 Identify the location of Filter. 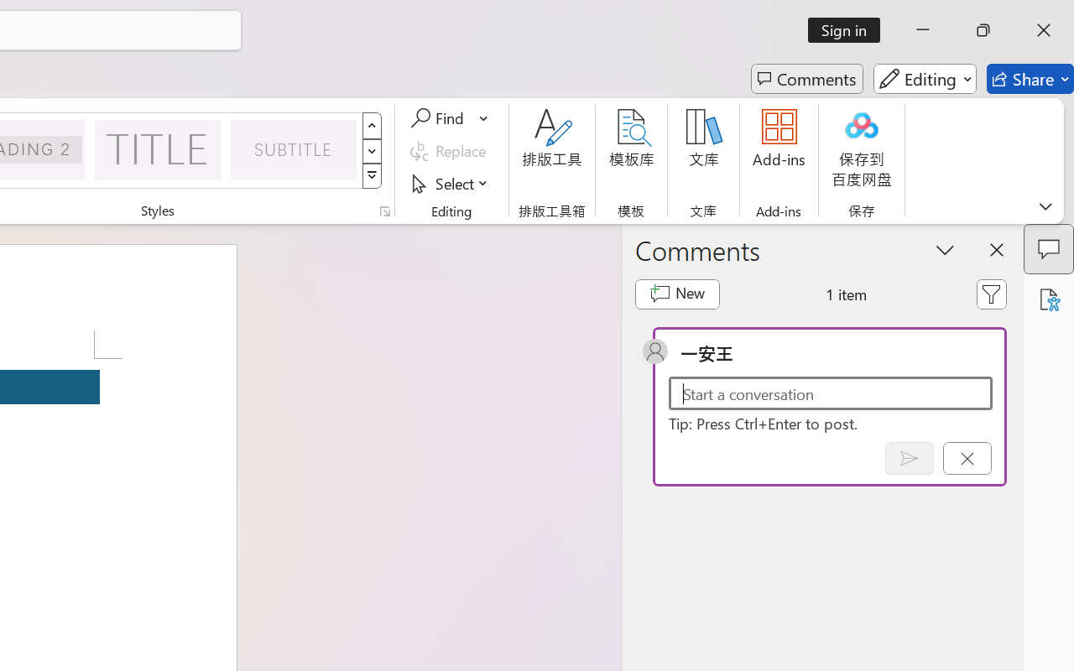
(992, 294).